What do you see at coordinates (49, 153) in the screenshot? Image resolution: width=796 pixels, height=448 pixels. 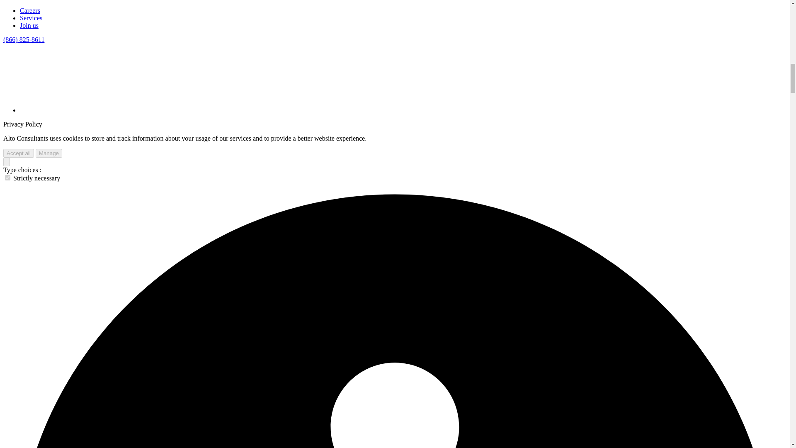 I see `Manage` at bounding box center [49, 153].